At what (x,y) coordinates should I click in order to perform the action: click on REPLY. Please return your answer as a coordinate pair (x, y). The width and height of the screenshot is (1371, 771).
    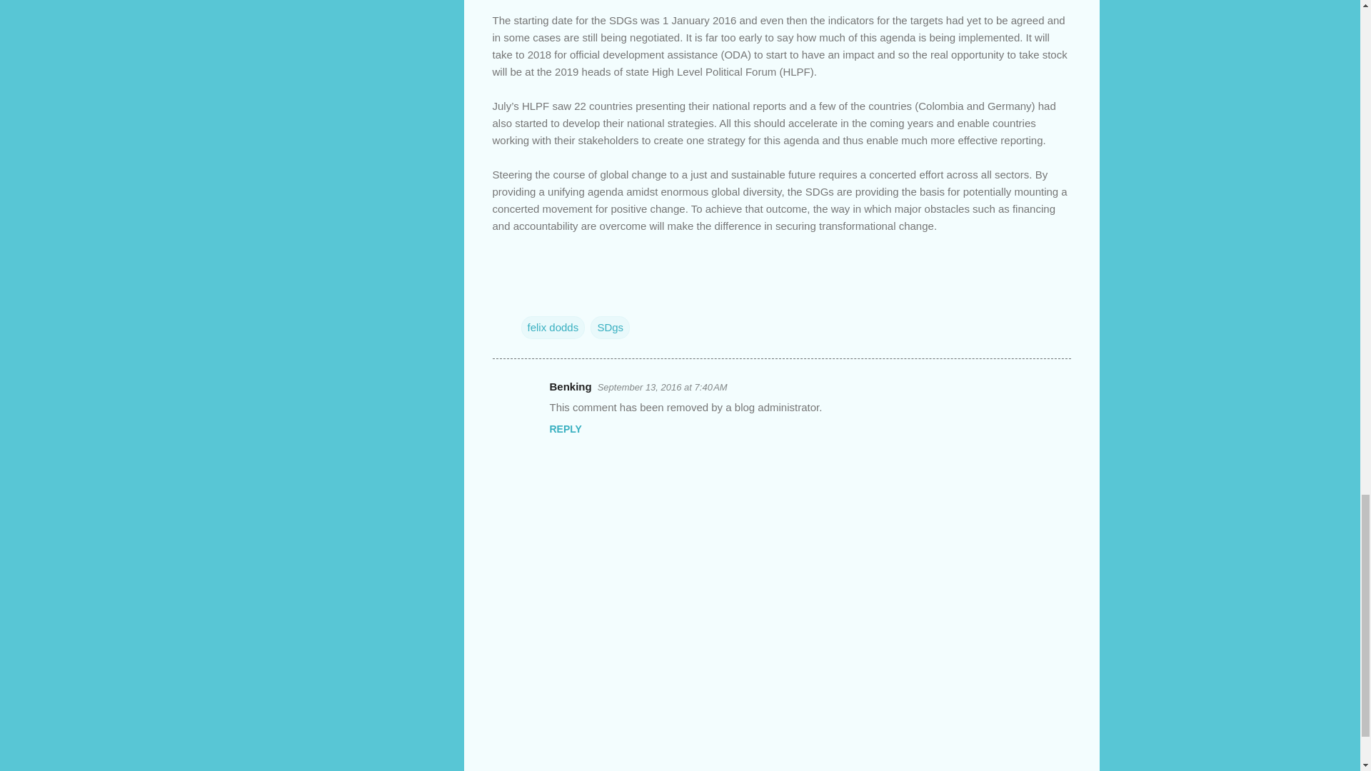
    Looking at the image, I should click on (566, 428).